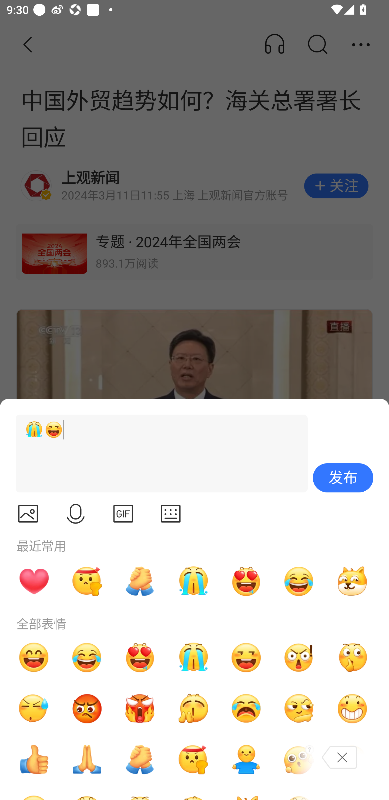 The width and height of the screenshot is (389, 800). I want to click on 哭笑, so click(299, 581).